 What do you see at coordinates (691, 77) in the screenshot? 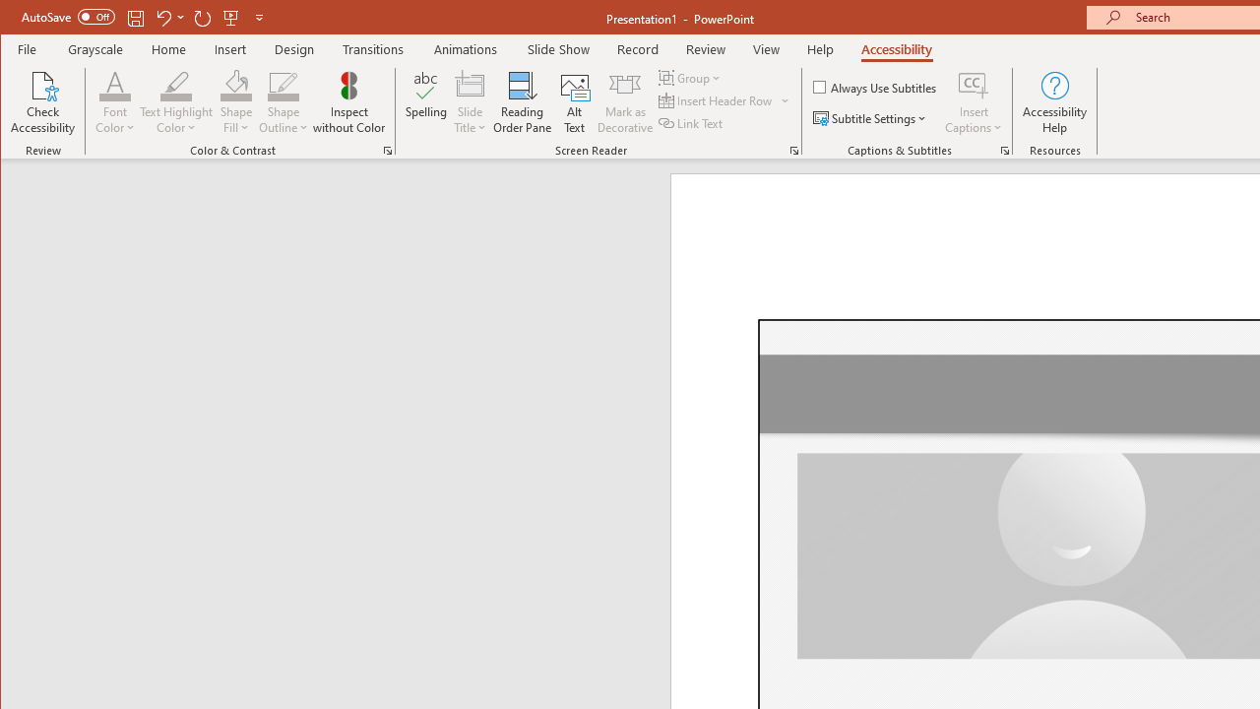
I see `Group` at bounding box center [691, 77].